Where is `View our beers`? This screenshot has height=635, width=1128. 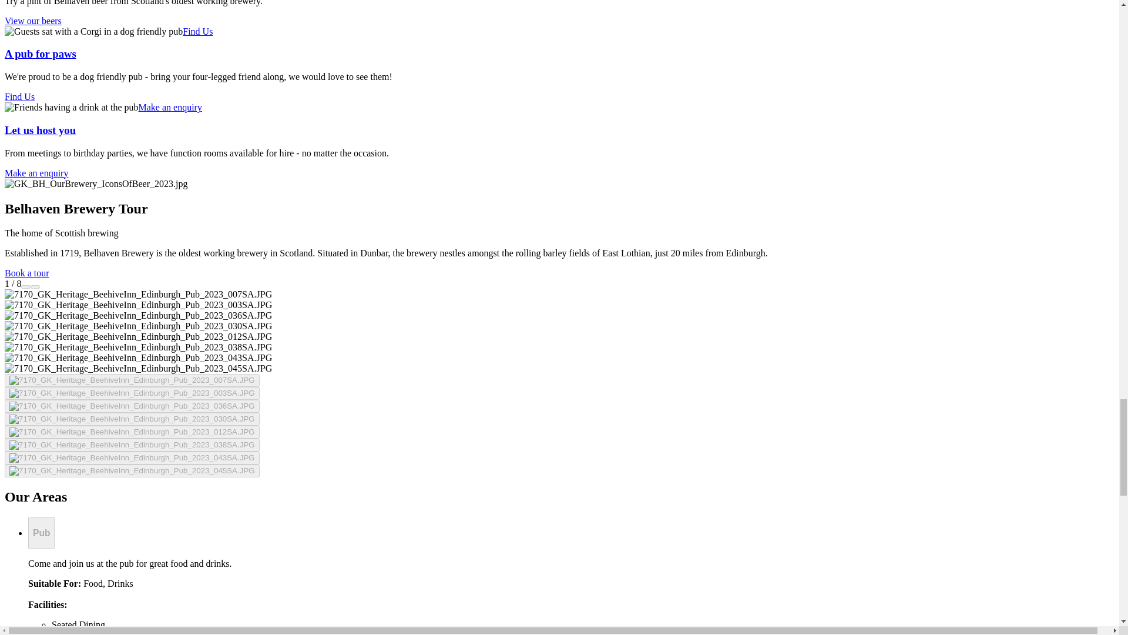 View our beers is located at coordinates (33, 21).